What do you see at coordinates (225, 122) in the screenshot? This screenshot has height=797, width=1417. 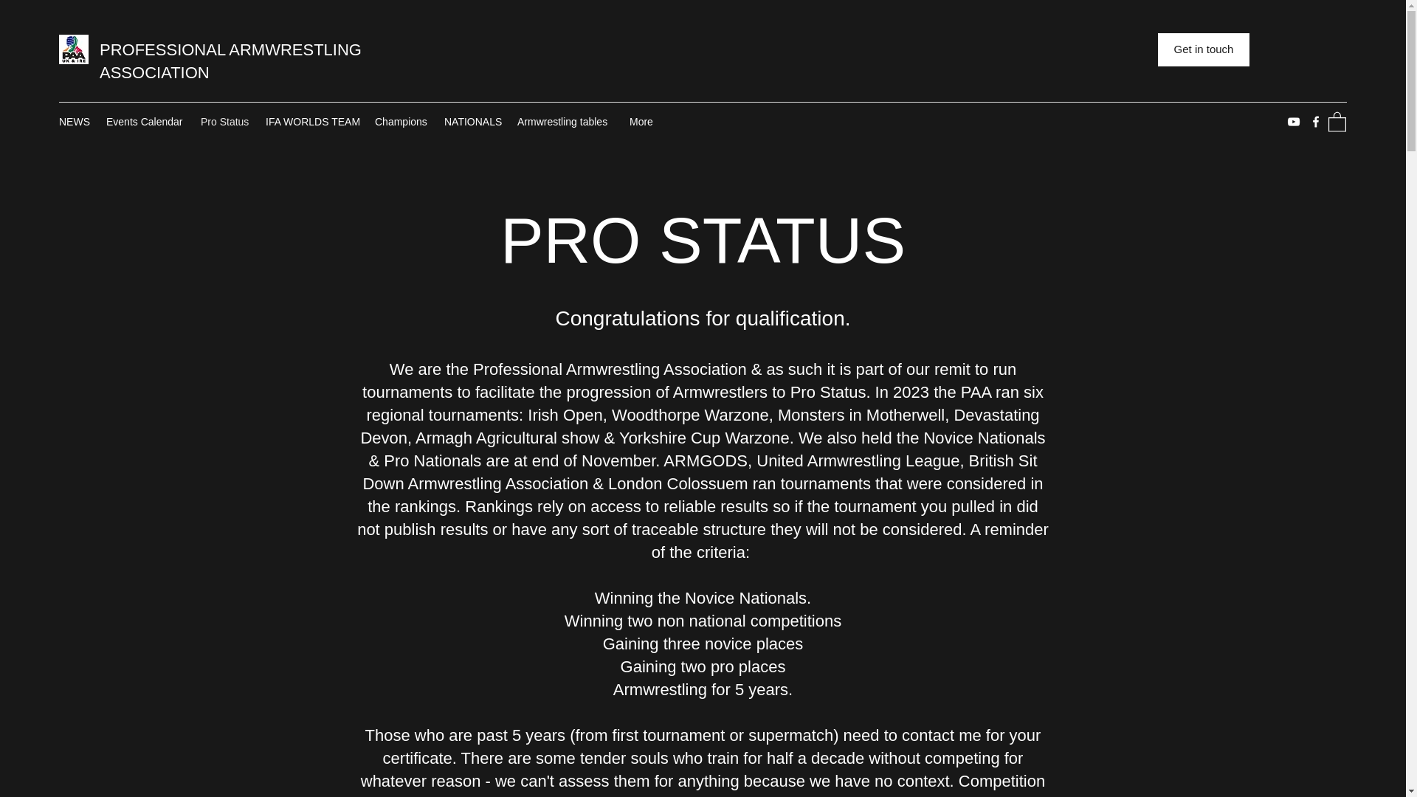 I see `Pro Status` at bounding box center [225, 122].